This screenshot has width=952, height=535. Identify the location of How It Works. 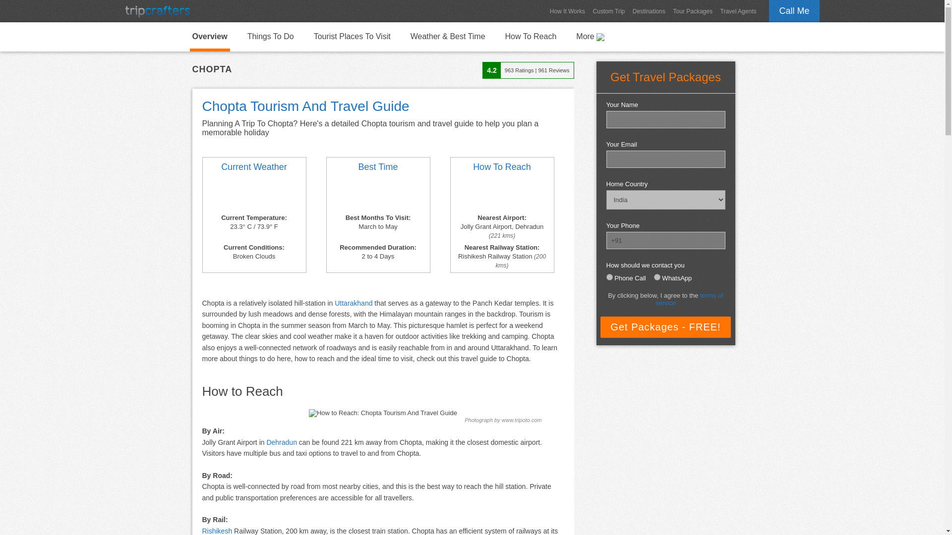
(567, 11).